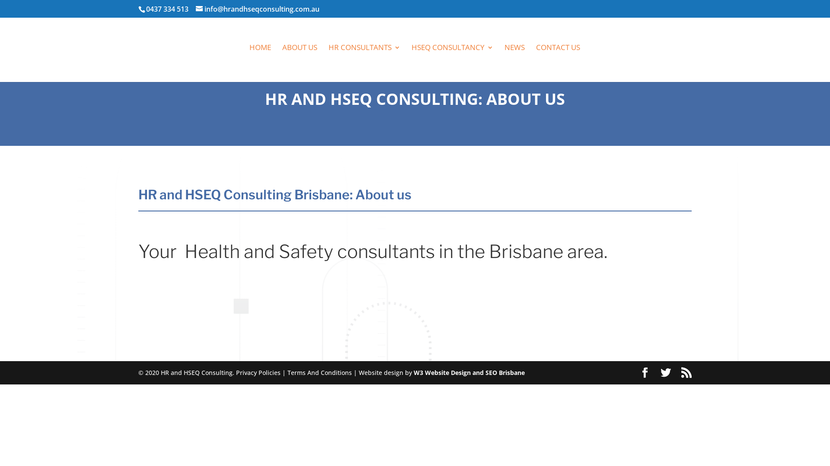 The width and height of the screenshot is (830, 466). I want to click on HR CONSULTANTS, so click(364, 63).